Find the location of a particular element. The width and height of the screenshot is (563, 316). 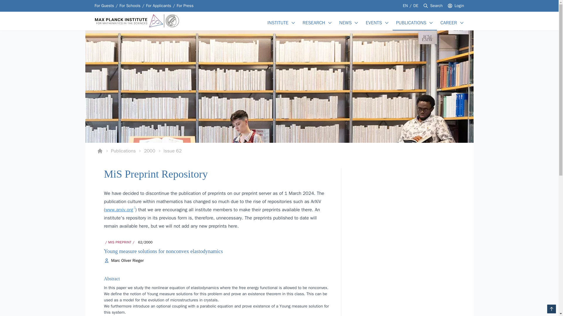

For Guests is located at coordinates (104, 6).